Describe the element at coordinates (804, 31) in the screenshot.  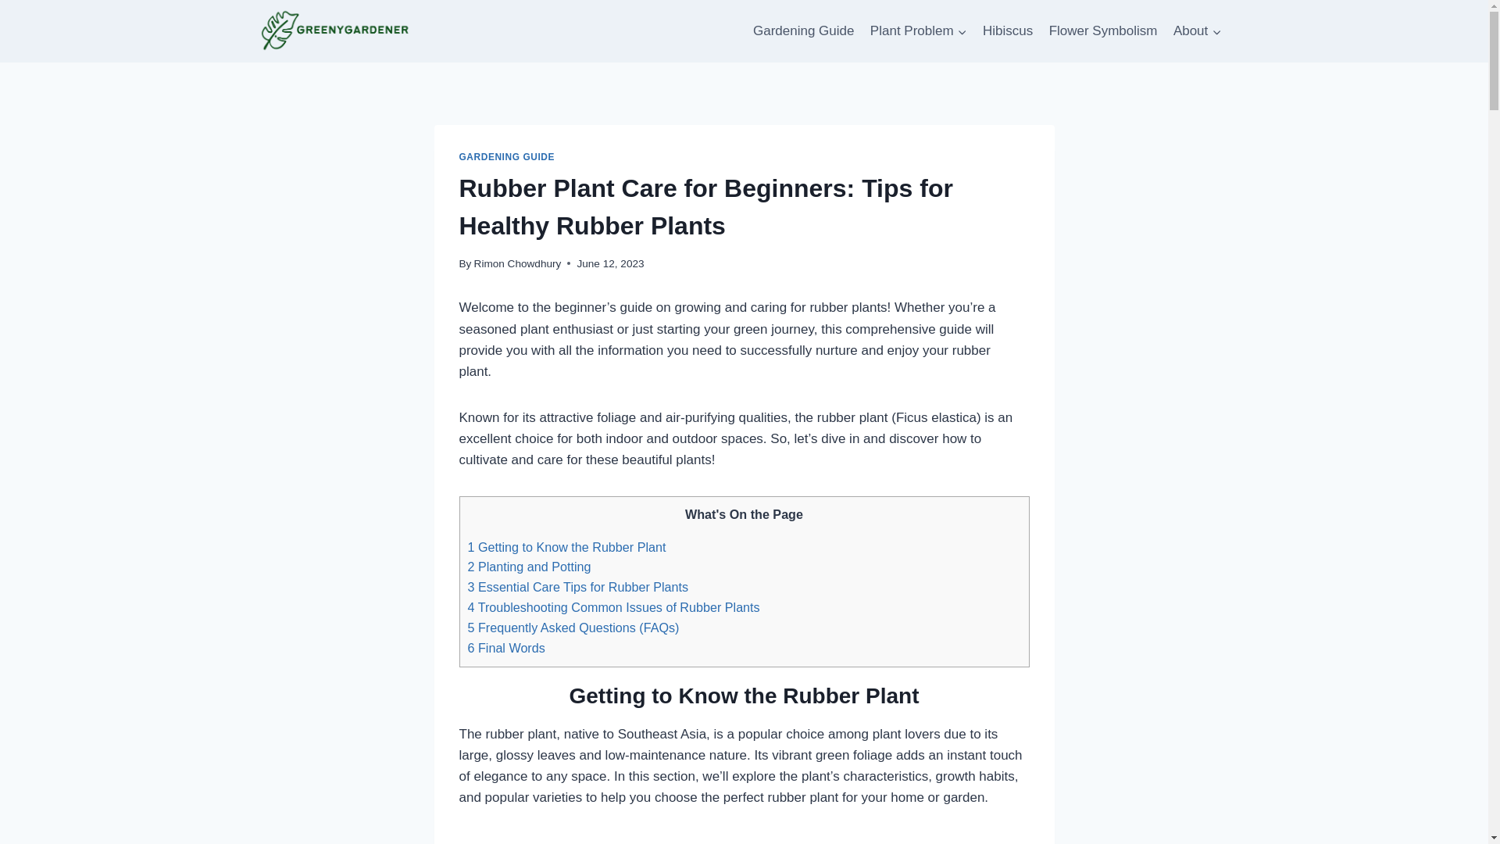
I see `Gardening Guide` at that location.